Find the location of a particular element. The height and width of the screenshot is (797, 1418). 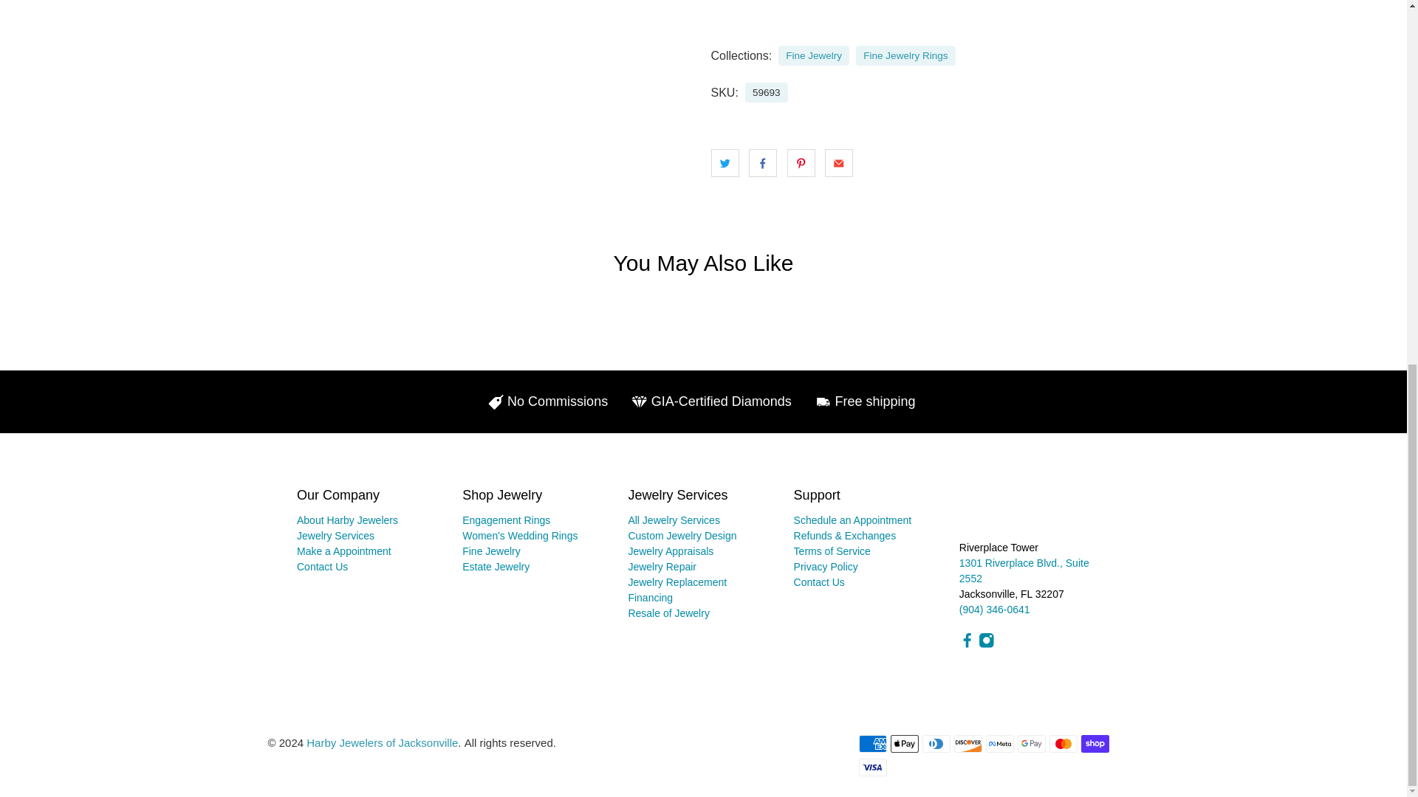

Fine Jewelry is located at coordinates (814, 56).